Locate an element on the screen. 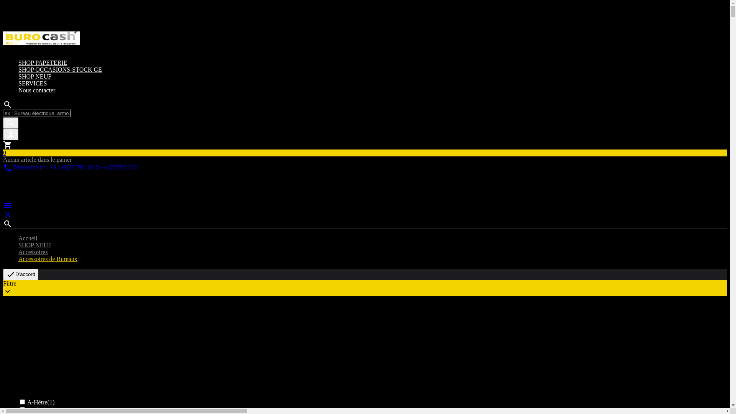  Accessoires is located at coordinates (33, 252).